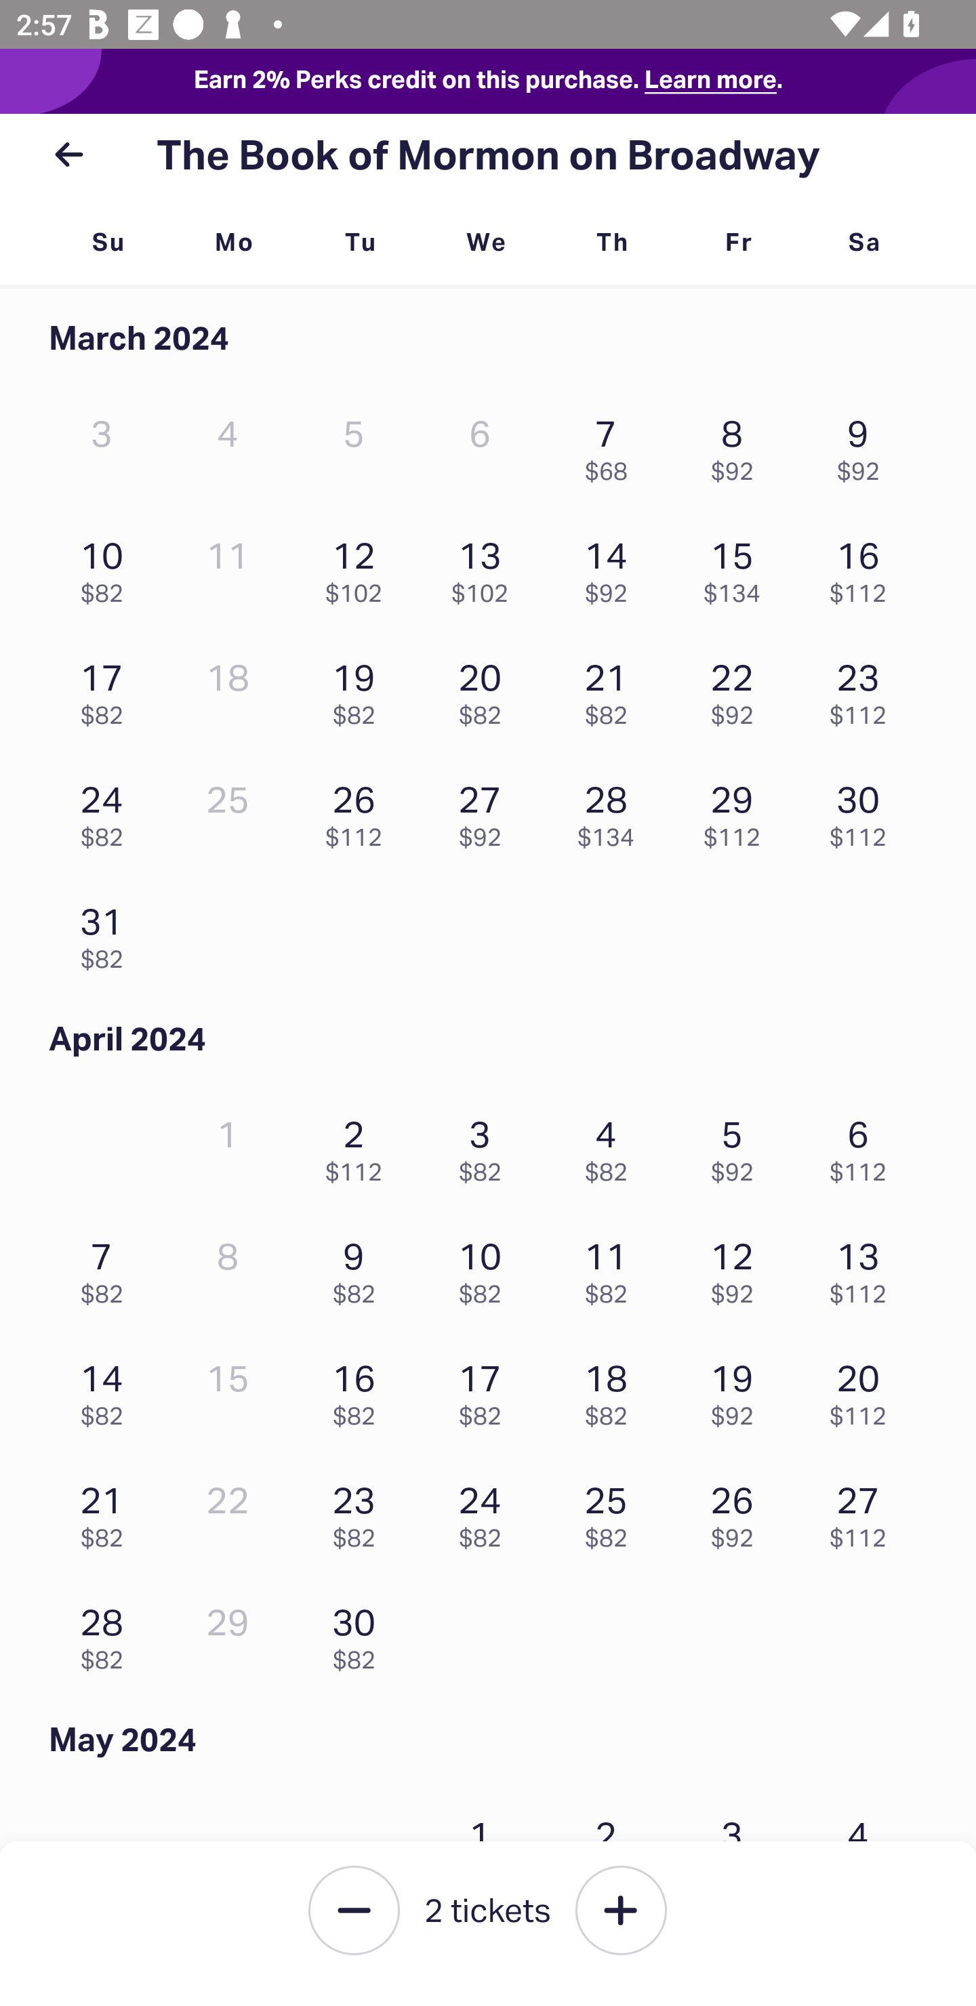 The height and width of the screenshot is (2006, 976). I want to click on Earn 2% Perks credit on this purchase. Learn more., so click(488, 81).